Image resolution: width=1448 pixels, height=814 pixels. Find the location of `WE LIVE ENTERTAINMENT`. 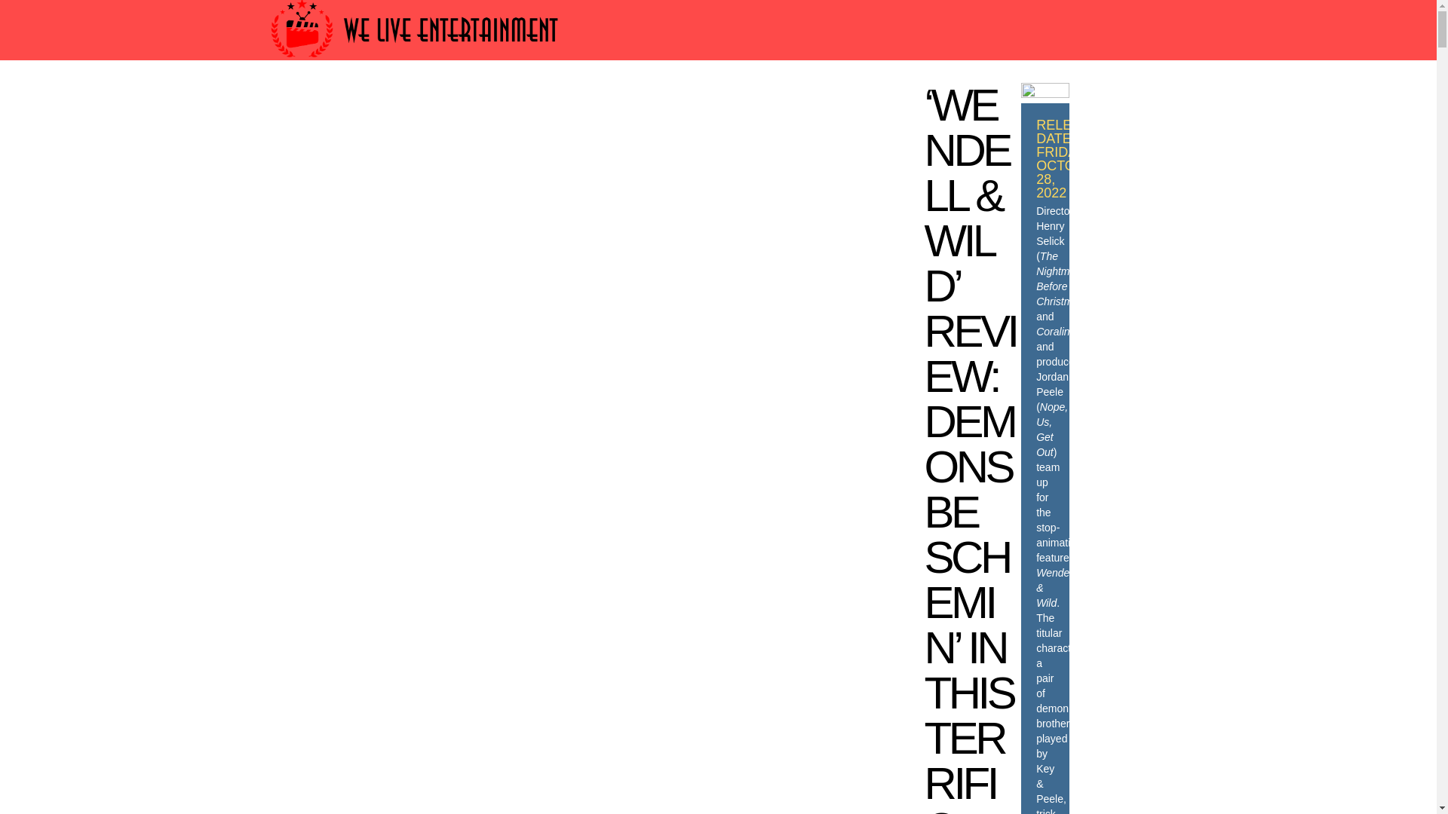

WE LIVE ENTERTAINMENT is located at coordinates (836, 103).